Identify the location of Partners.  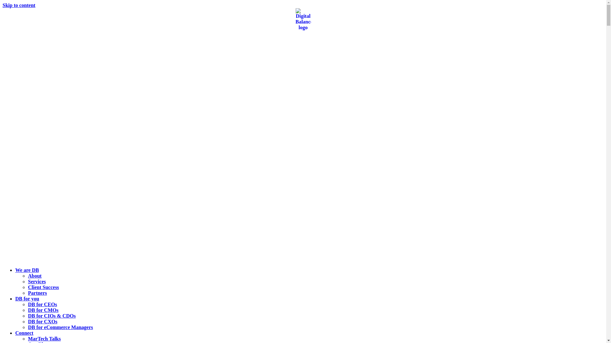
(38, 293).